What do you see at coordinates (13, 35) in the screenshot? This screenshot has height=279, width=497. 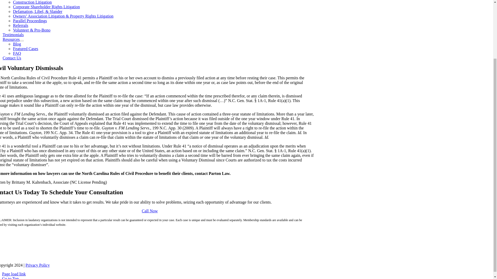 I see `Testimonials` at bounding box center [13, 35].